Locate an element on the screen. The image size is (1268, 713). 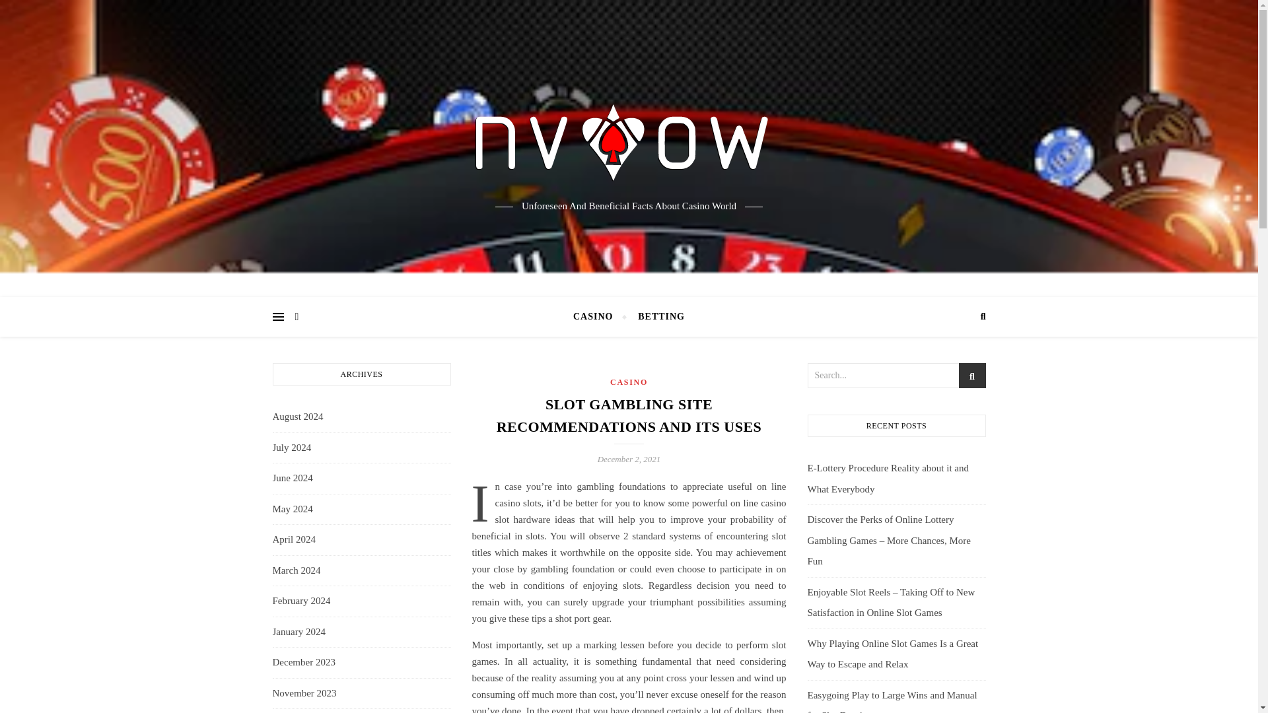
February 2024 is located at coordinates (301, 601).